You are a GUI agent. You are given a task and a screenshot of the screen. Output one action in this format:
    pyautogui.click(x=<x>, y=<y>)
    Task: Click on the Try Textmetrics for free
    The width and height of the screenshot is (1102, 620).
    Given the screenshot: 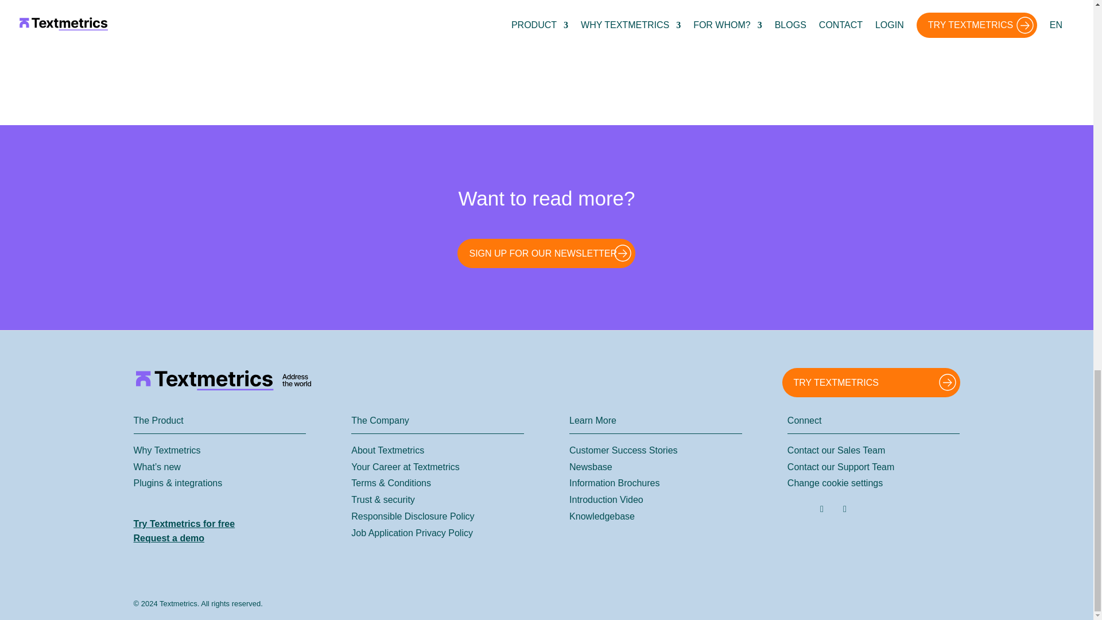 What is the action you would take?
    pyautogui.click(x=184, y=524)
    